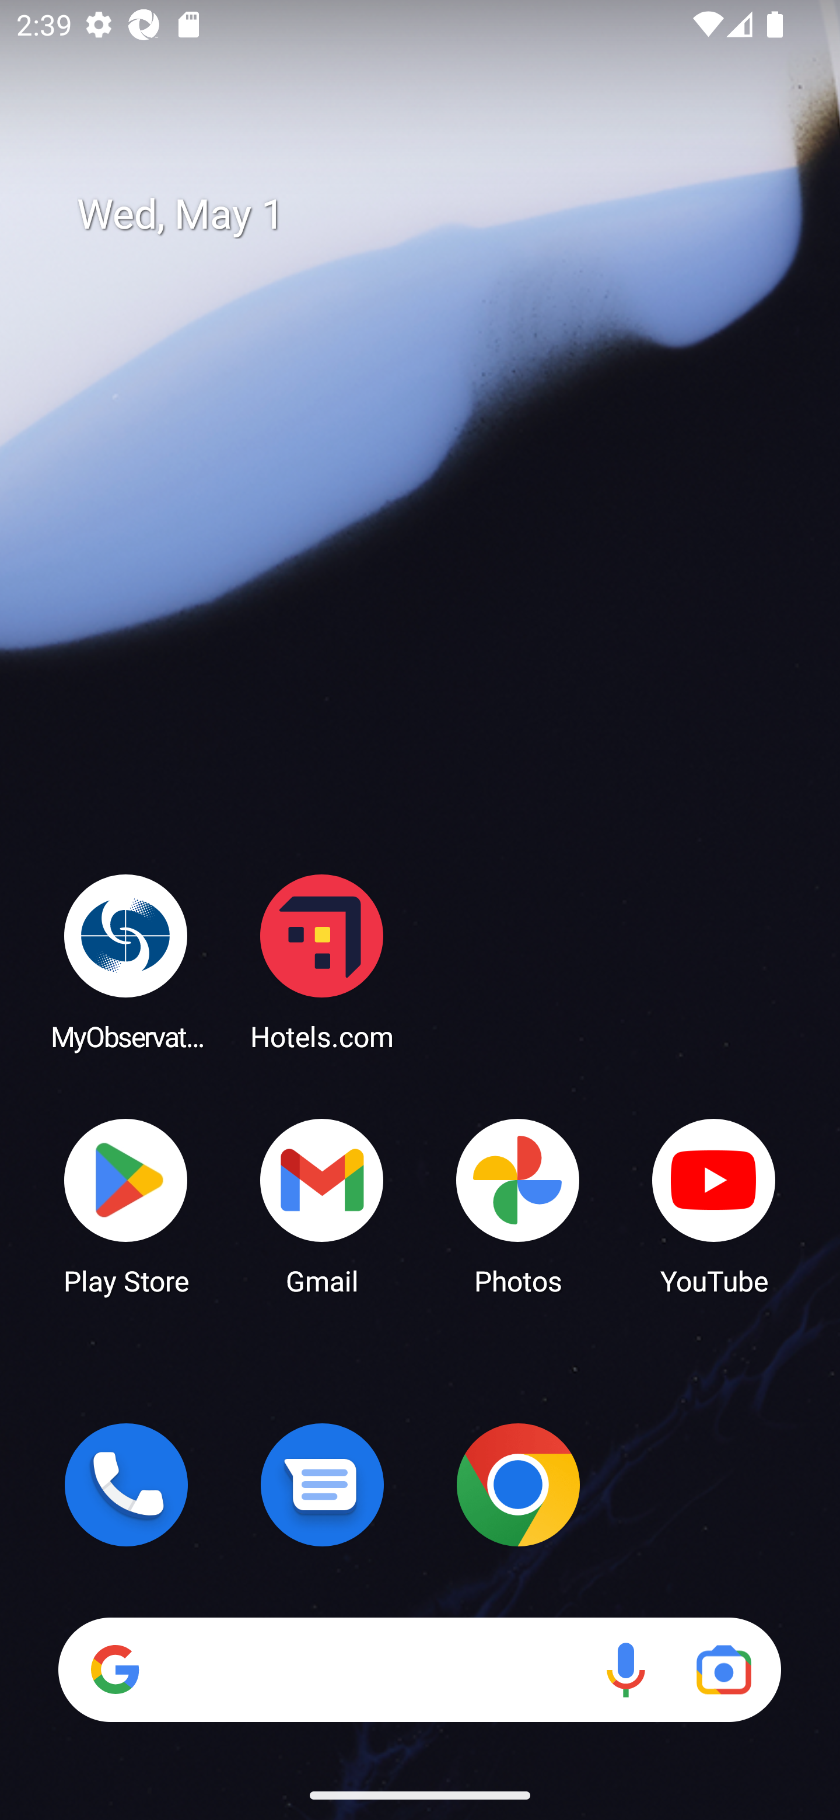  I want to click on Gmail, so click(322, 1205).